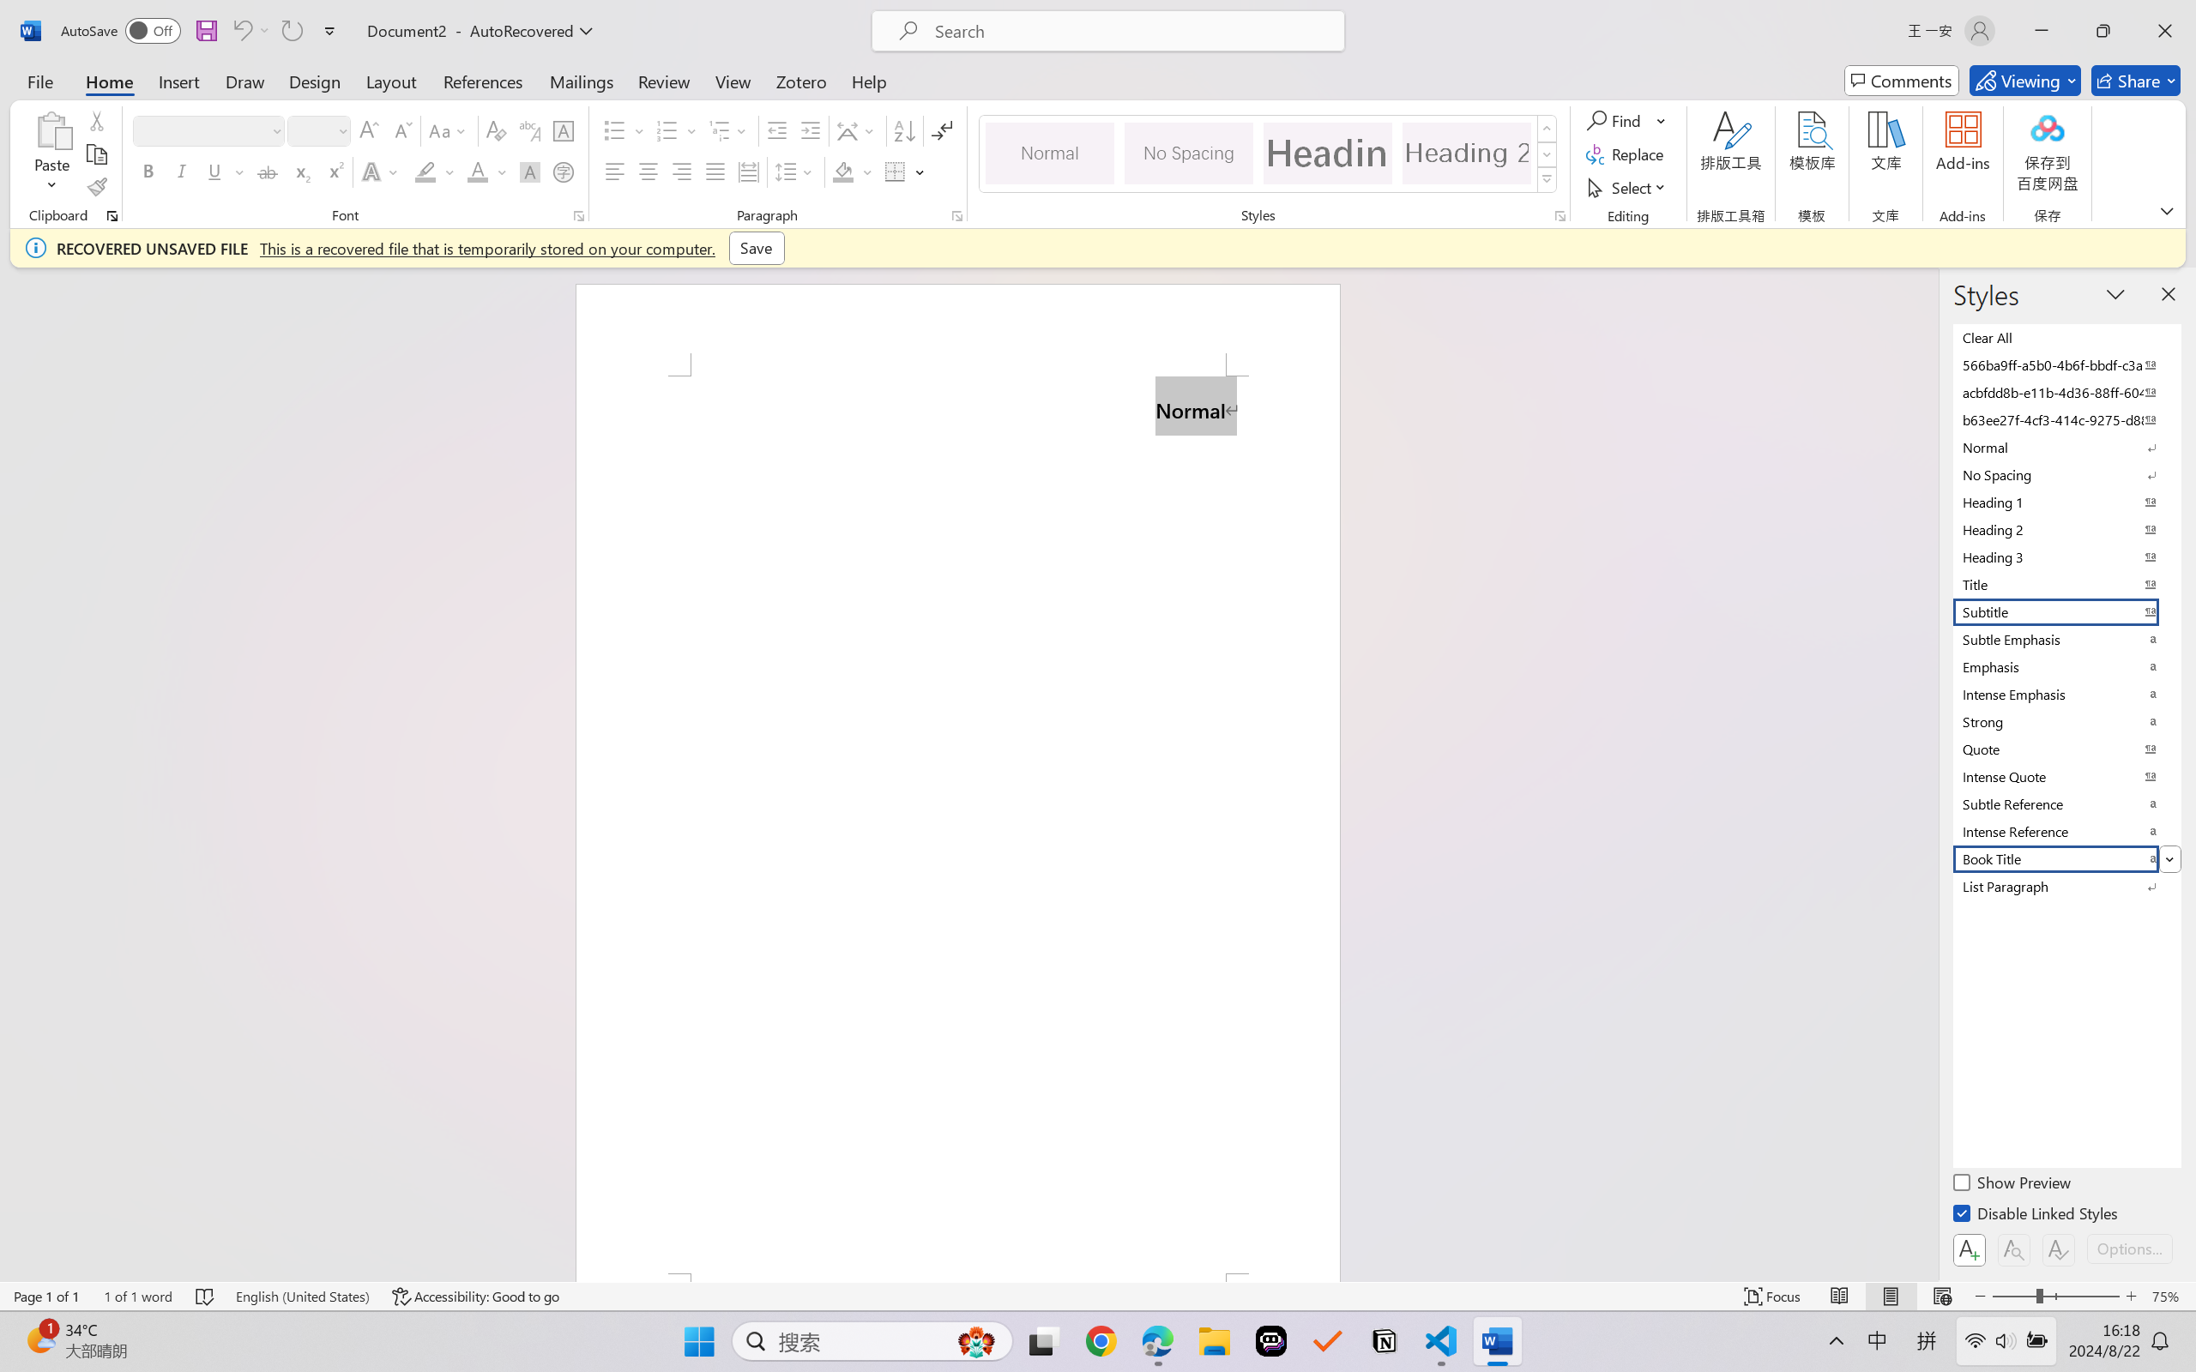  Describe the element at coordinates (496, 130) in the screenshot. I see `Clear Formatting` at that location.